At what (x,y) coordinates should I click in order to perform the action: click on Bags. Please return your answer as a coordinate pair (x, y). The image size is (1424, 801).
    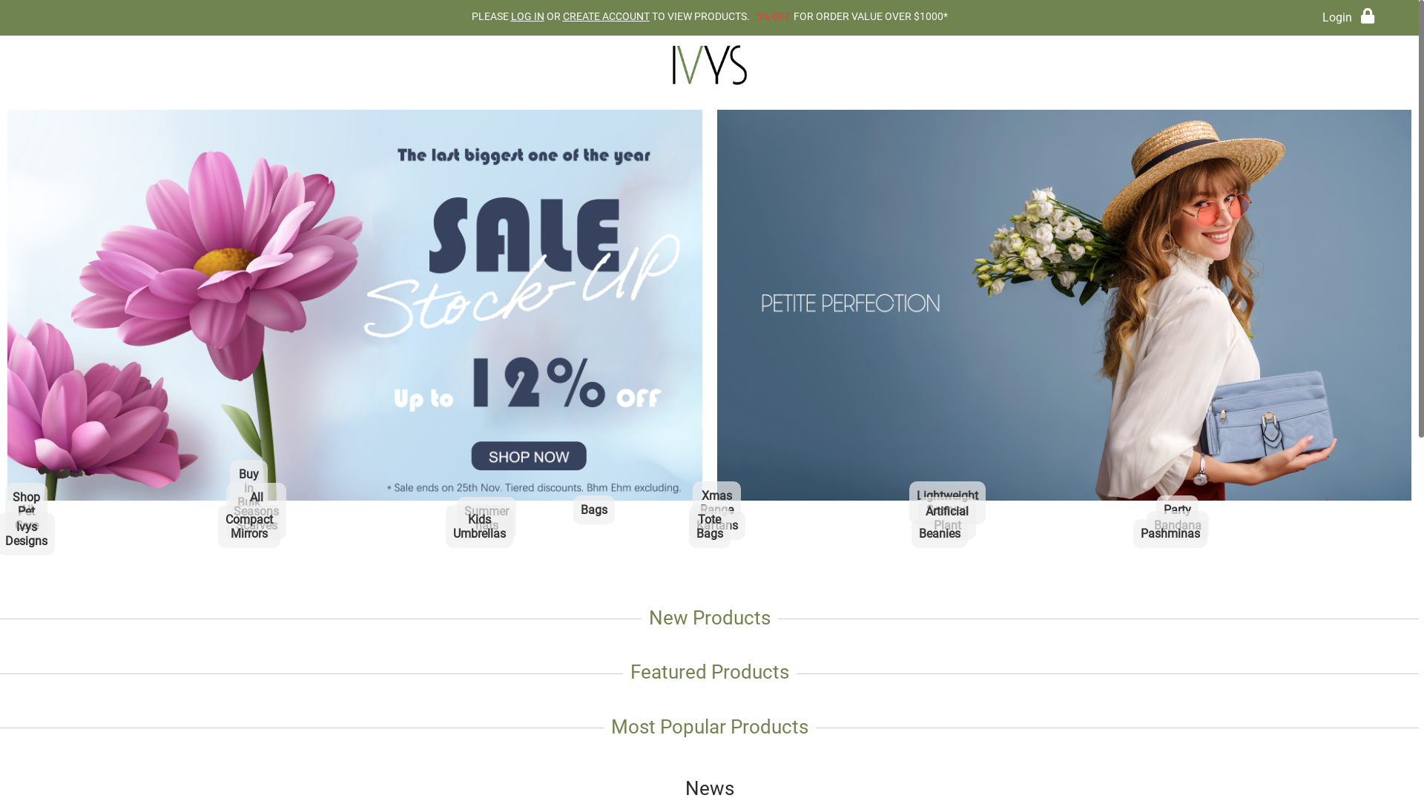
    Looking at the image, I should click on (1064, 306).